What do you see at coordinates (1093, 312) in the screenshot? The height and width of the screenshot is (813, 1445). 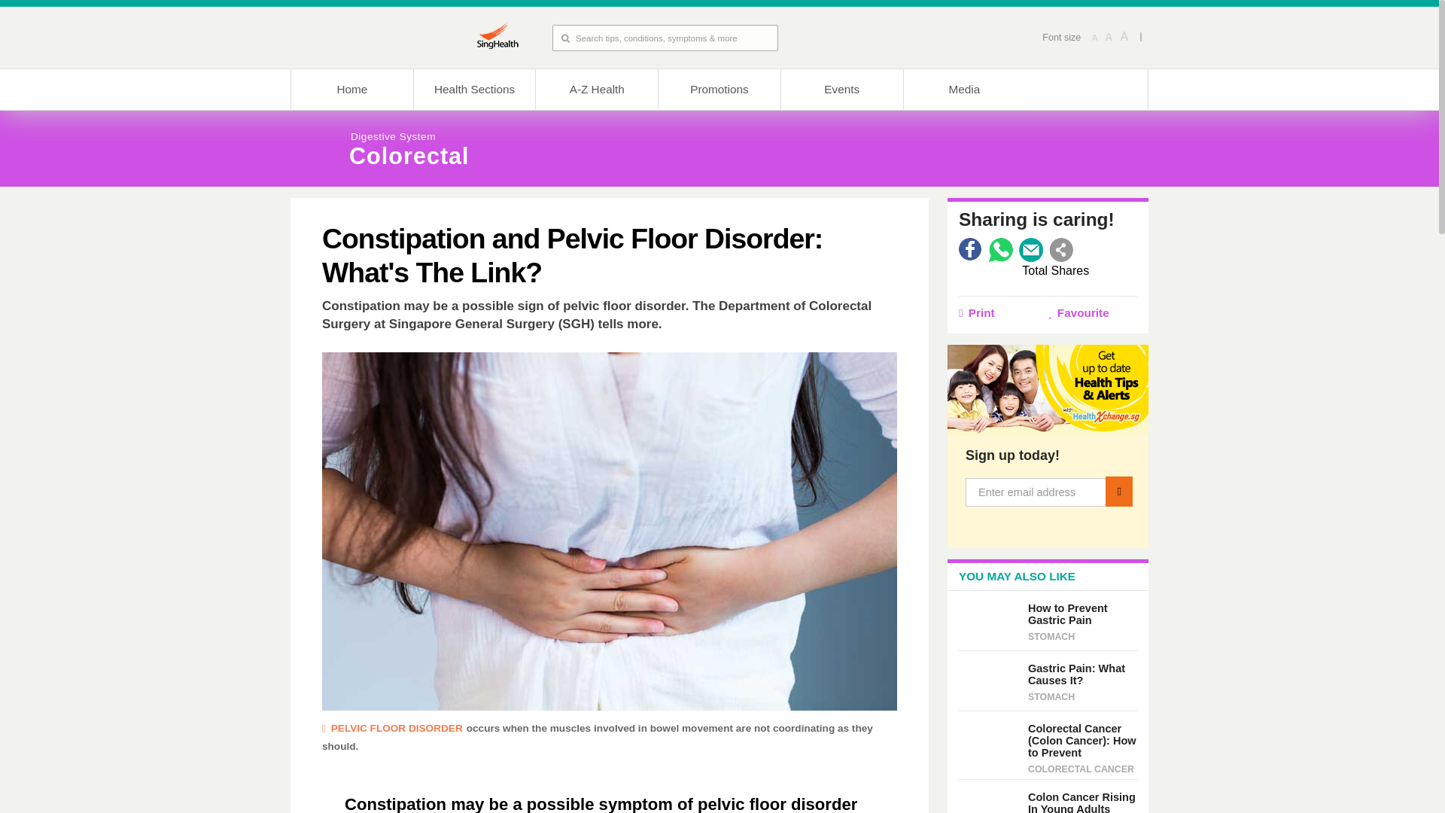 I see `Favourite` at bounding box center [1093, 312].